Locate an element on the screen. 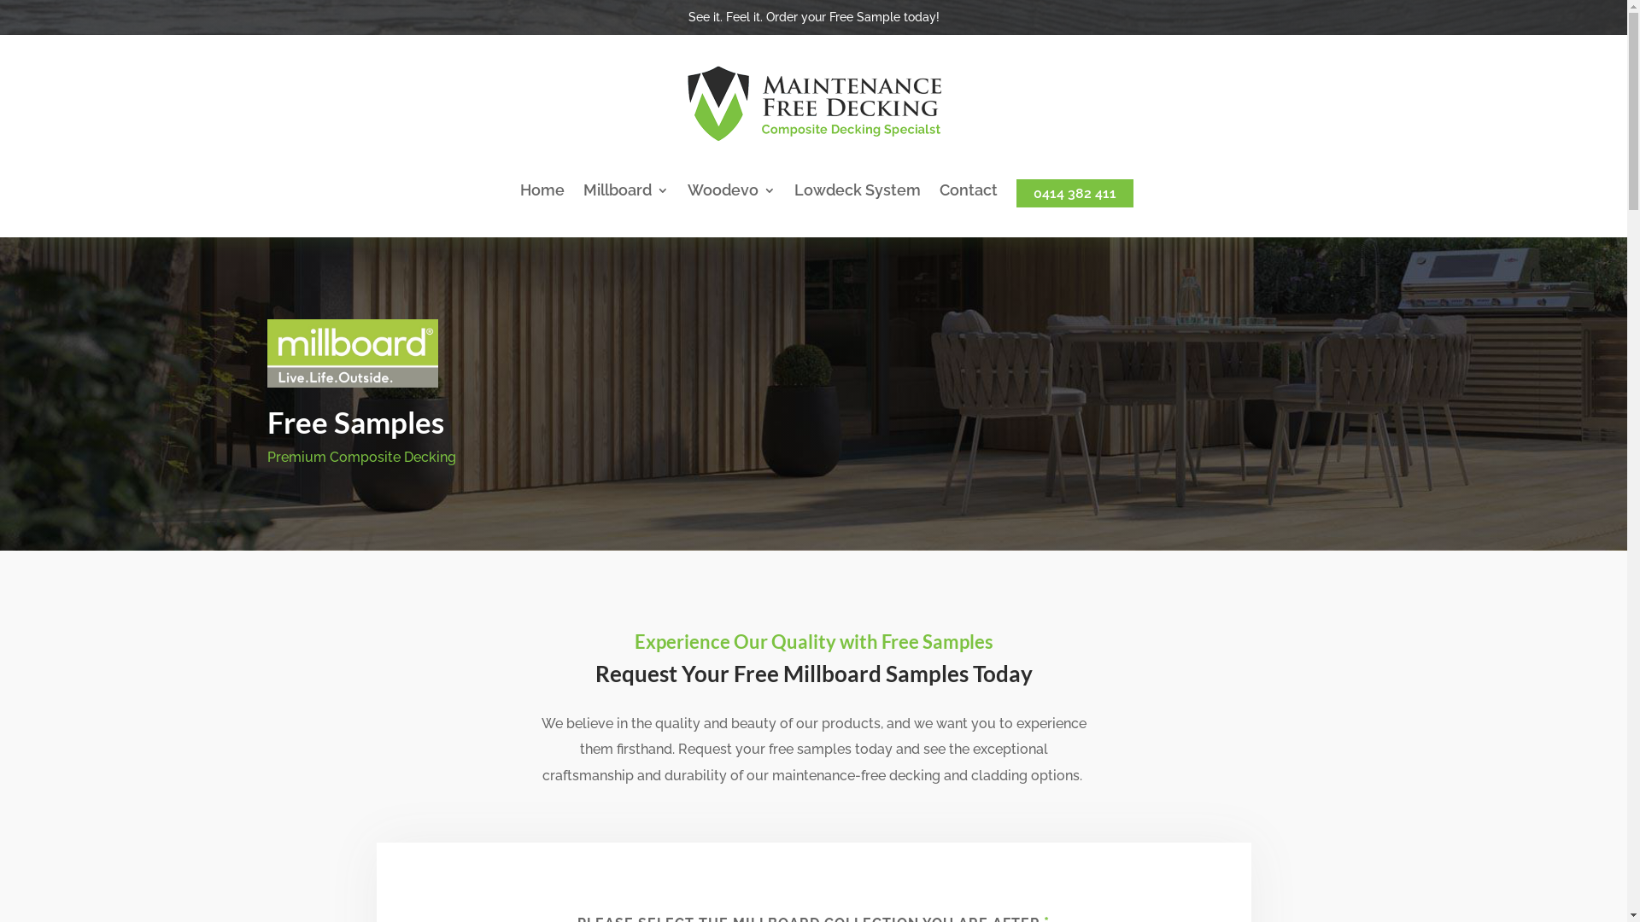 The width and height of the screenshot is (1640, 922). Woodevo is located at coordinates (731, 194).